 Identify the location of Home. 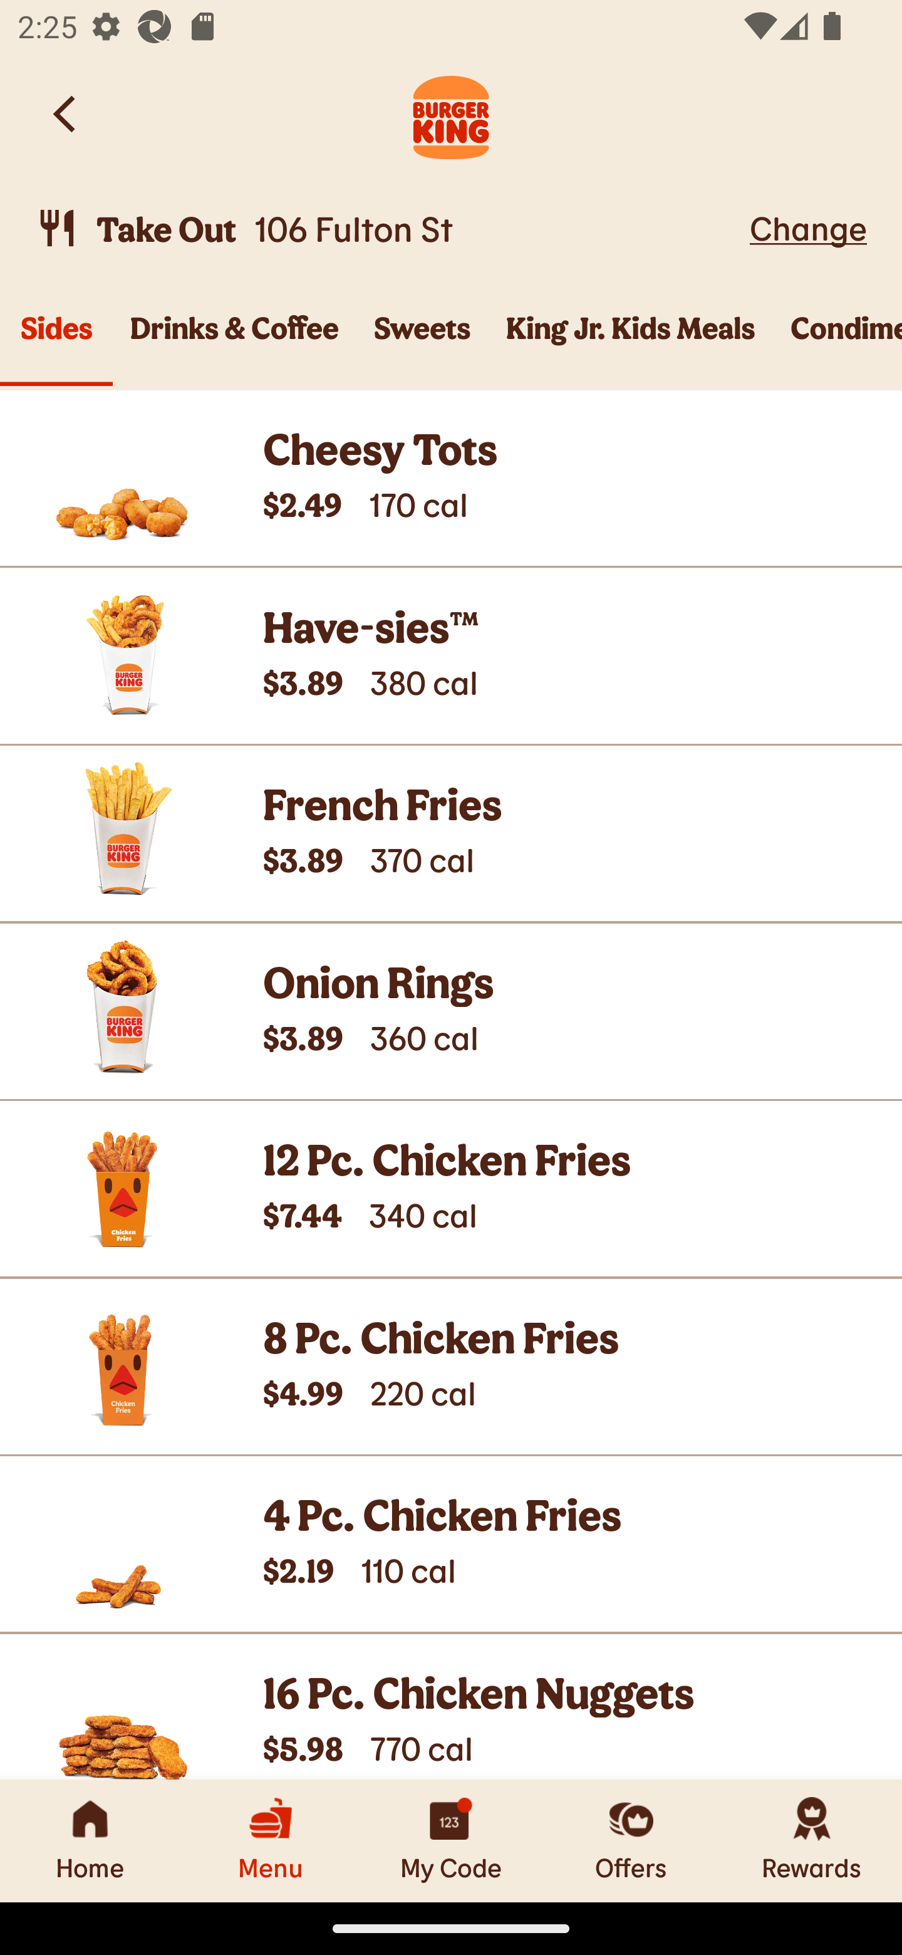
(90, 1840).